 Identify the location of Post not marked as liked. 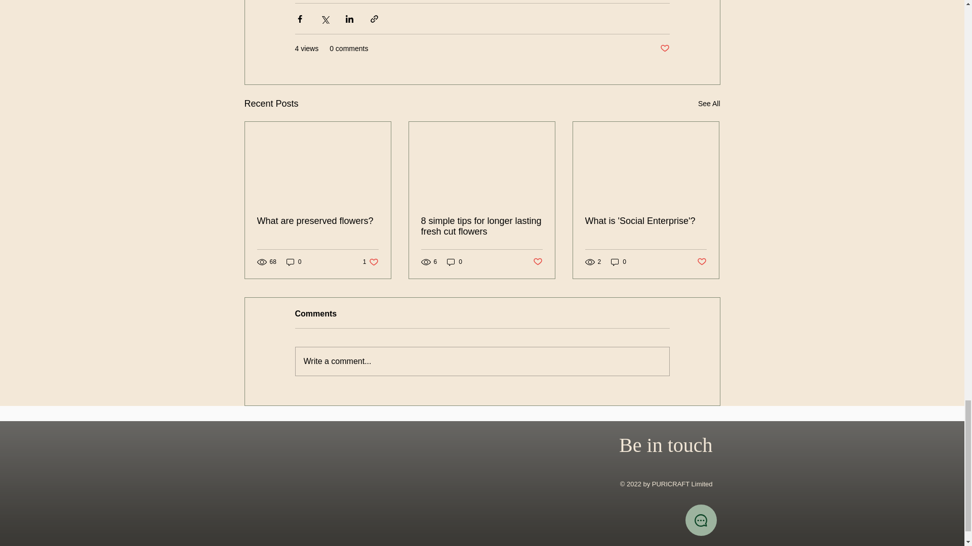
(664, 49).